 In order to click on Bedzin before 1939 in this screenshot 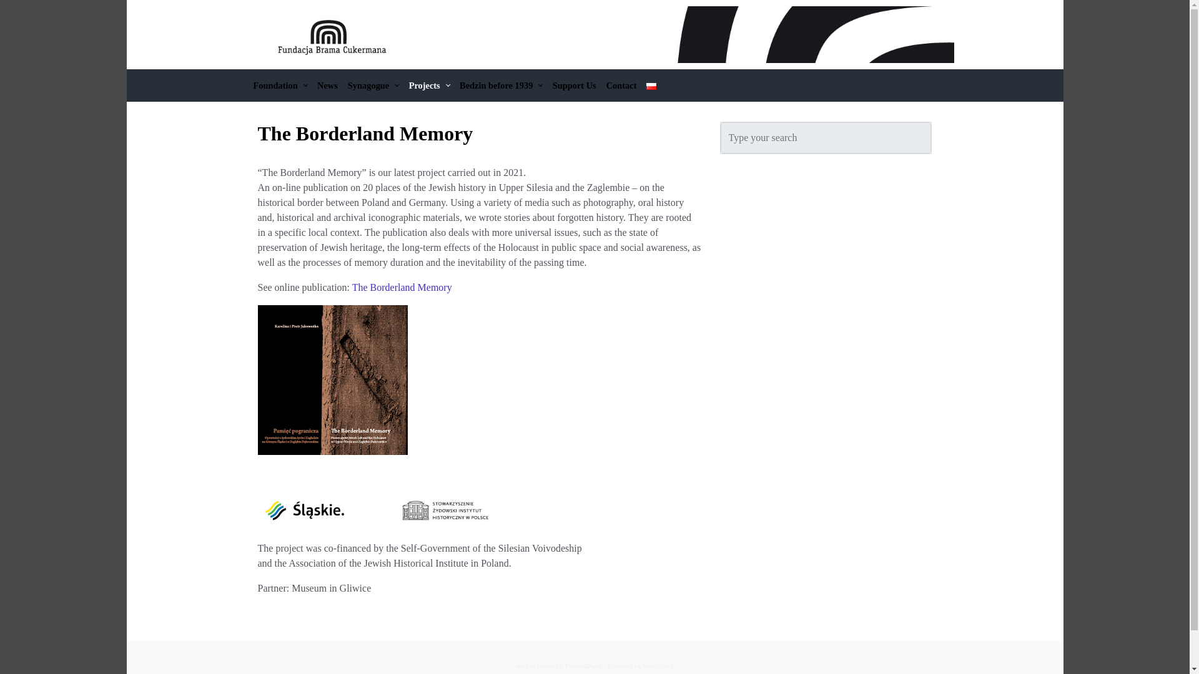, I will do `click(501, 85)`.